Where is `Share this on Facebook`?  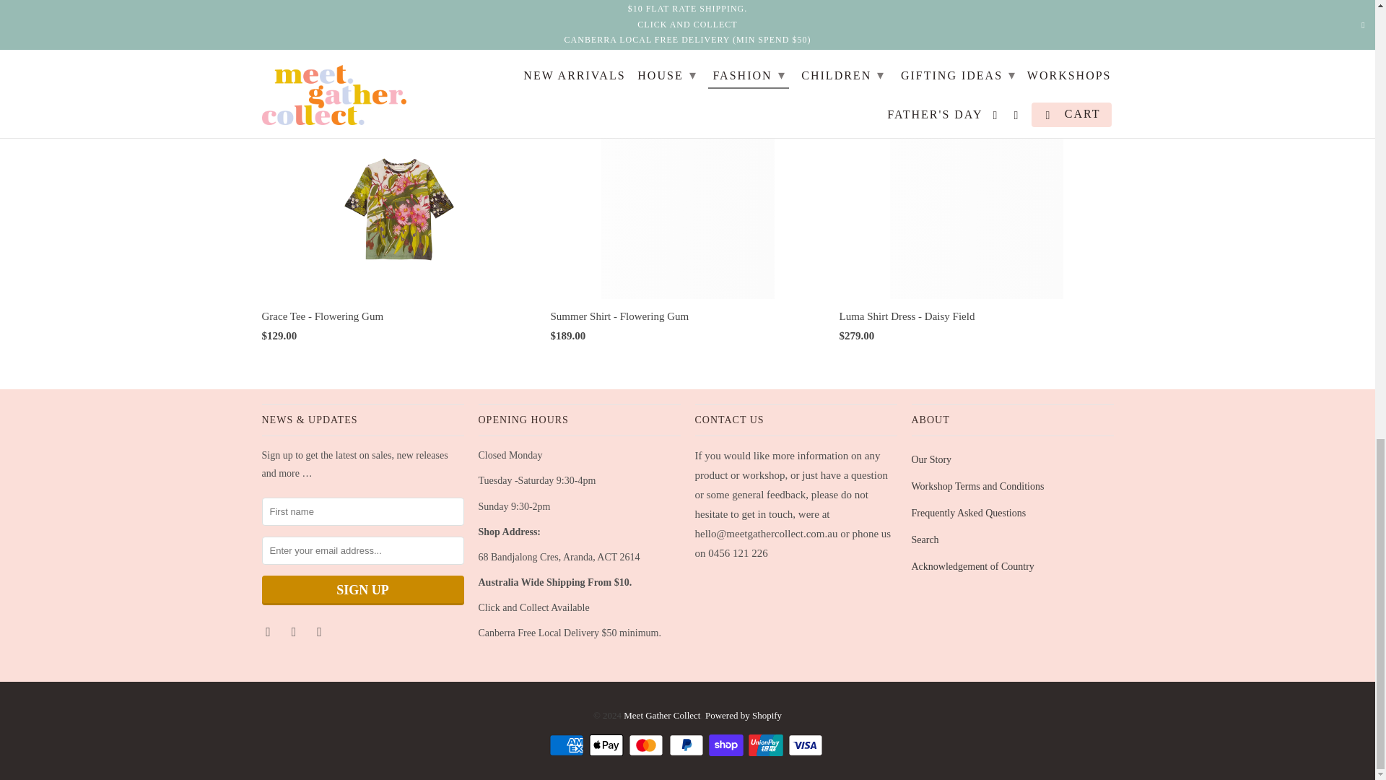
Share this on Facebook is located at coordinates (816, 23).